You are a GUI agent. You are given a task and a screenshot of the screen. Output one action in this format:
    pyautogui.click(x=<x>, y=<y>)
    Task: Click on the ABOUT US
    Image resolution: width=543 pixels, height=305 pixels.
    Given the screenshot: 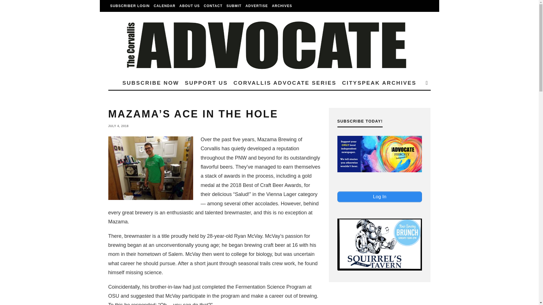 What is the action you would take?
    pyautogui.click(x=189, y=6)
    